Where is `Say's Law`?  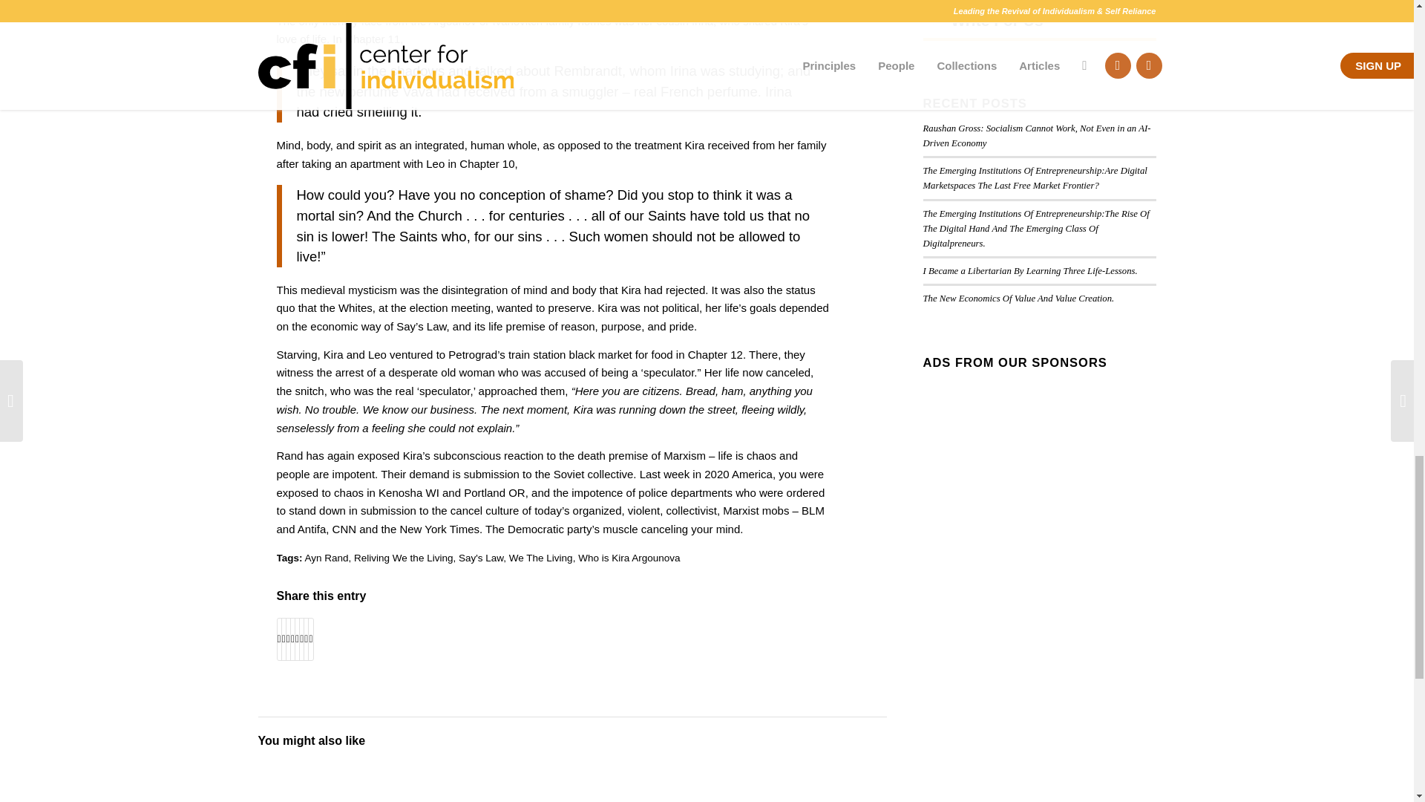 Say's Law is located at coordinates (481, 558).